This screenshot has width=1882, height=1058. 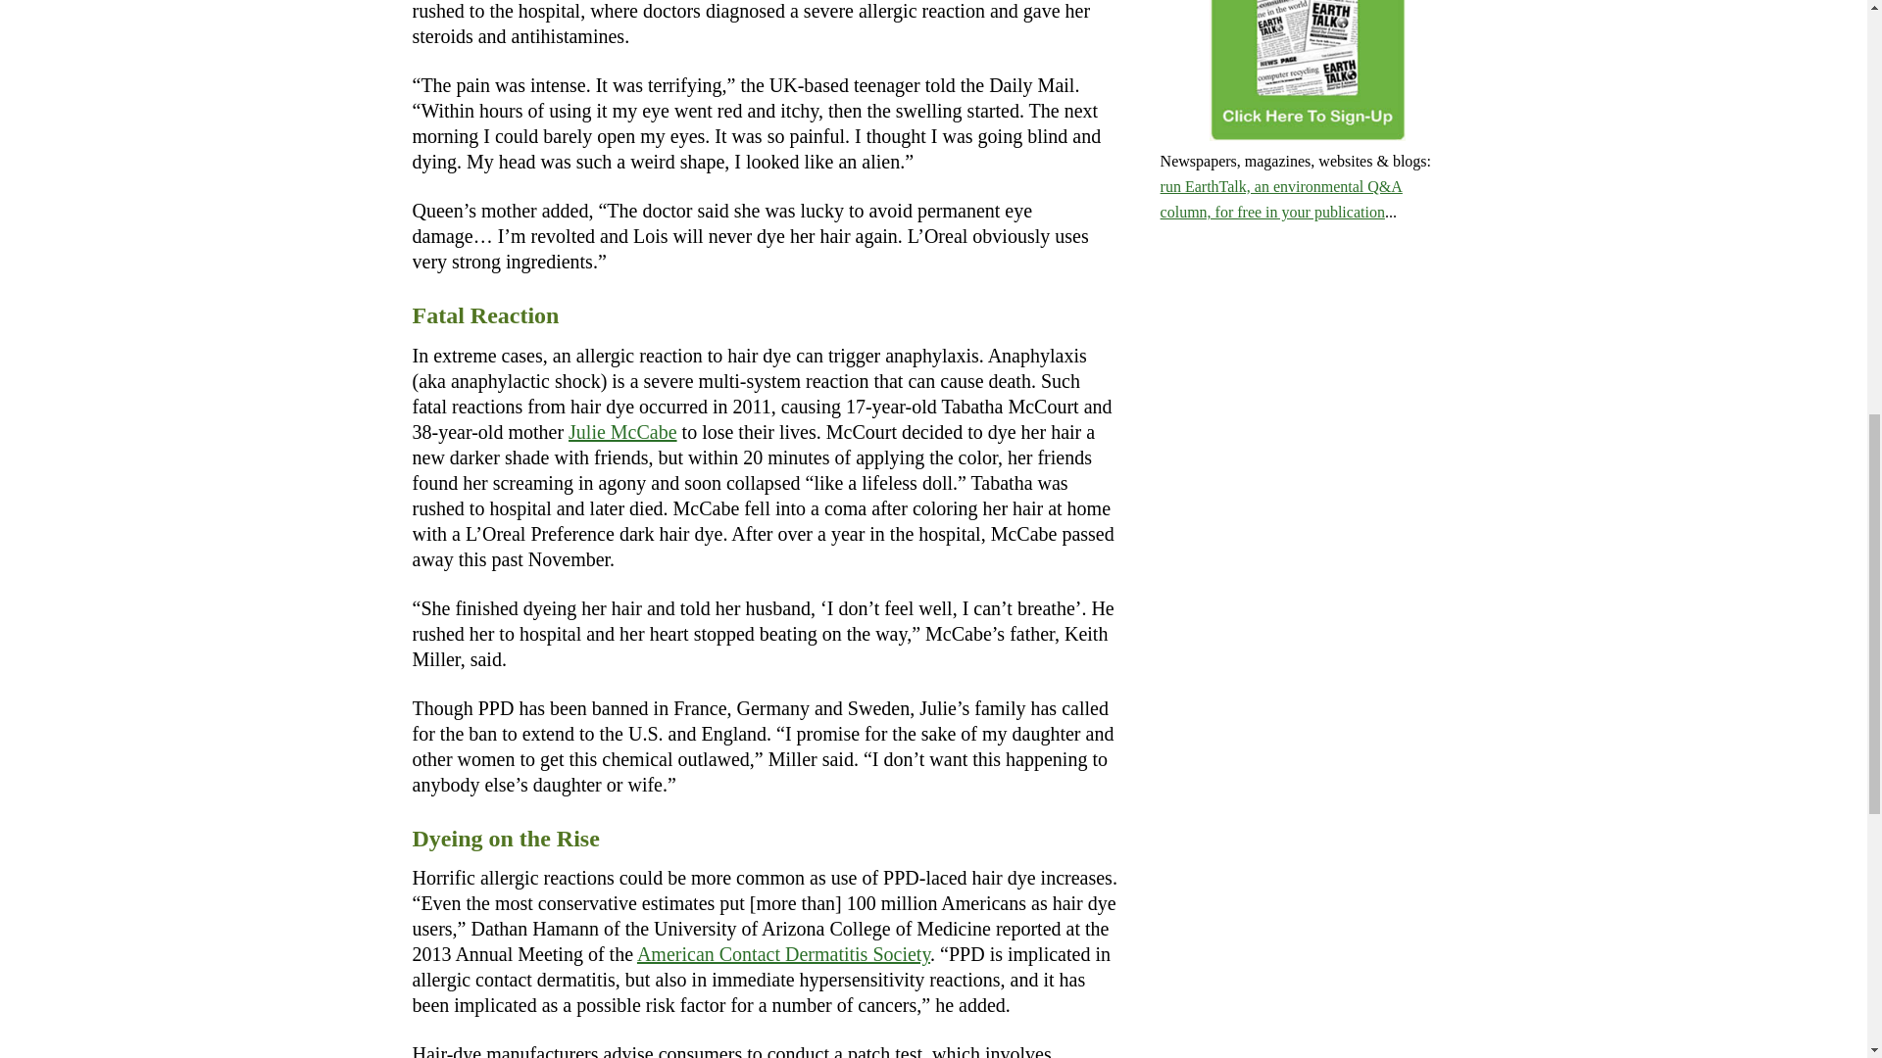 I want to click on American Contact Dermatitis Society, so click(x=783, y=954).